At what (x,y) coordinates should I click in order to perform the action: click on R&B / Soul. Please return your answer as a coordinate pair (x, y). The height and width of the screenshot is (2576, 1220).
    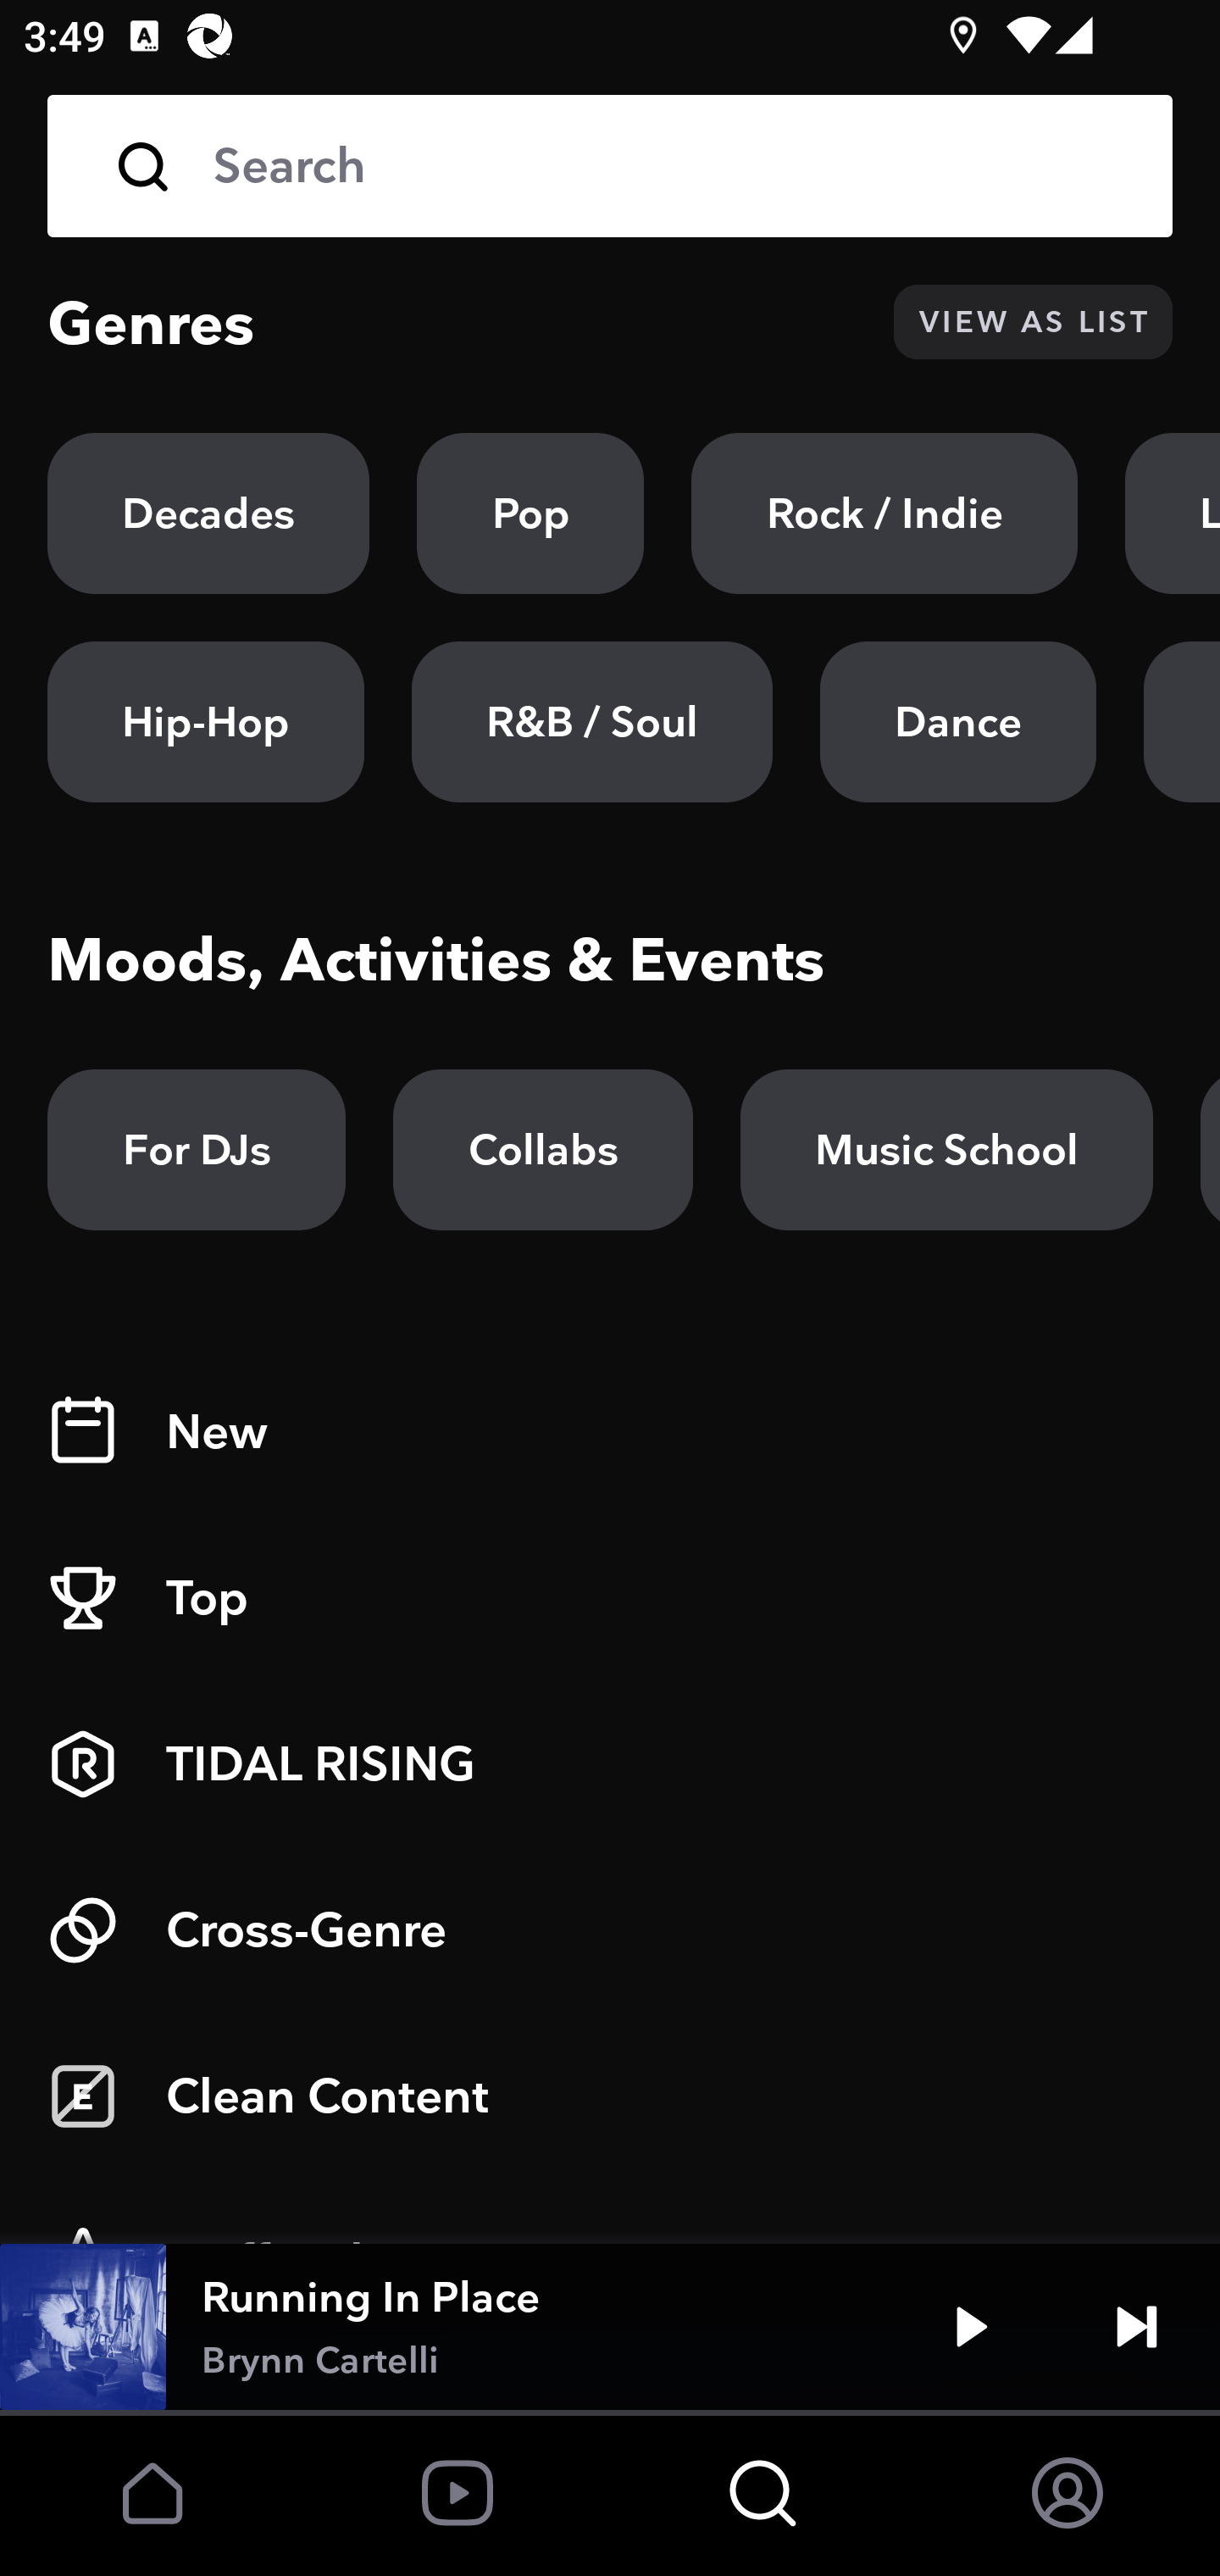
    Looking at the image, I should click on (591, 722).